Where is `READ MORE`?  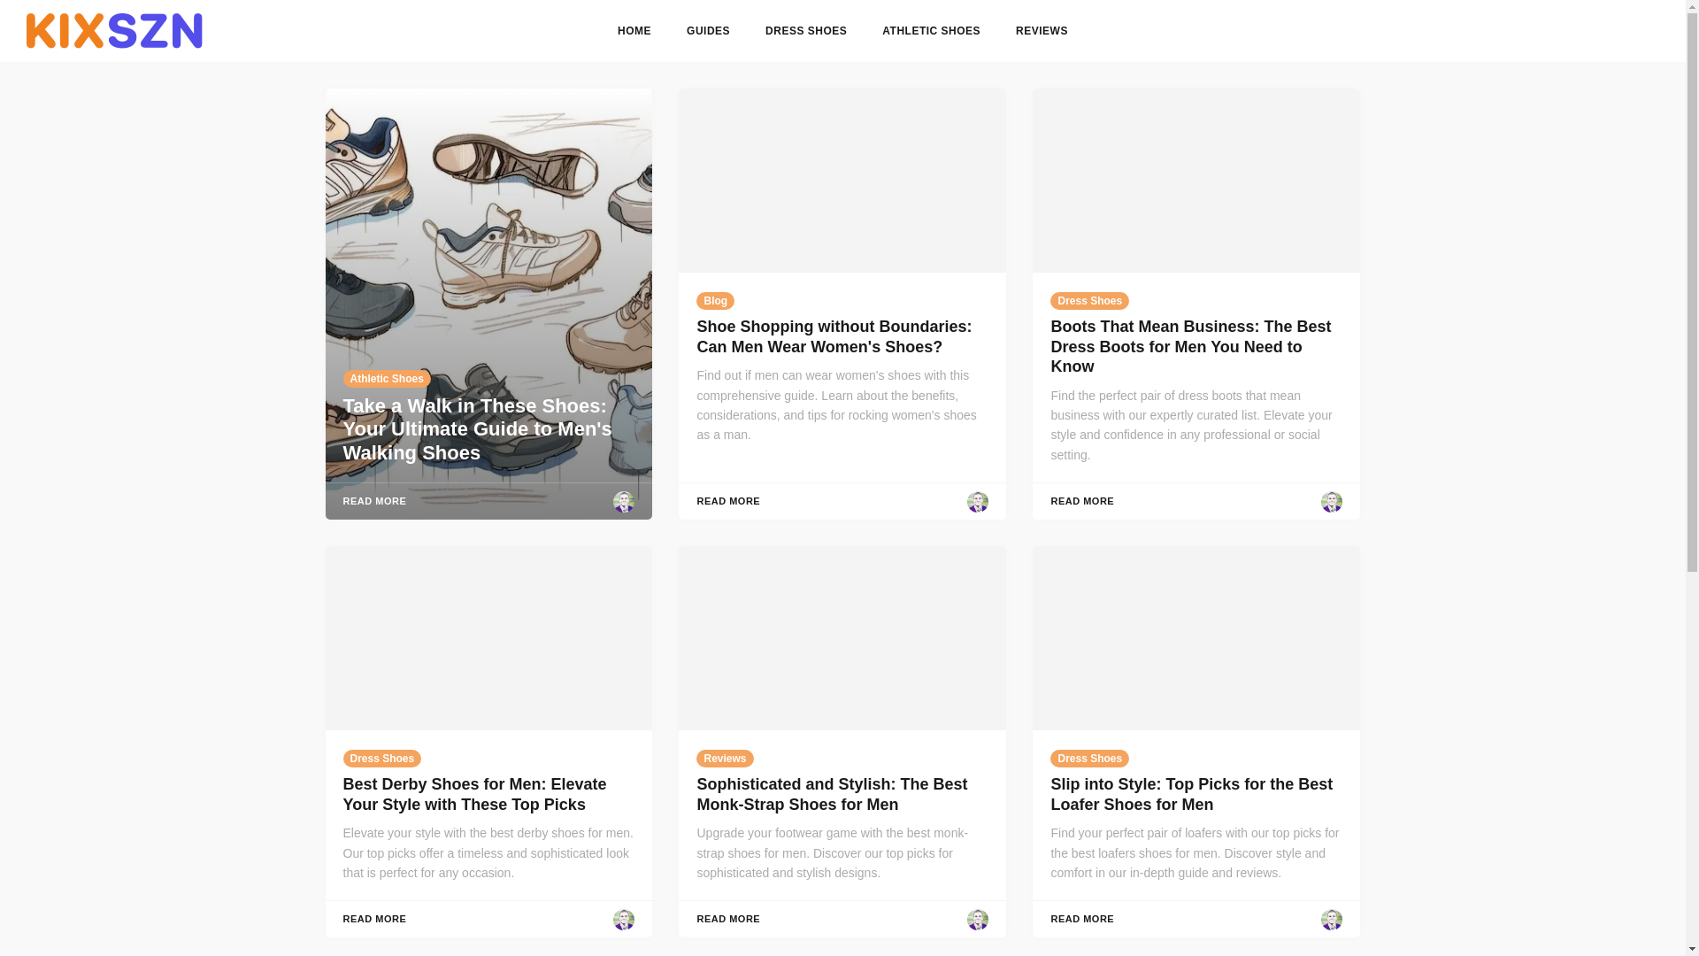
READ MORE is located at coordinates (727, 919).